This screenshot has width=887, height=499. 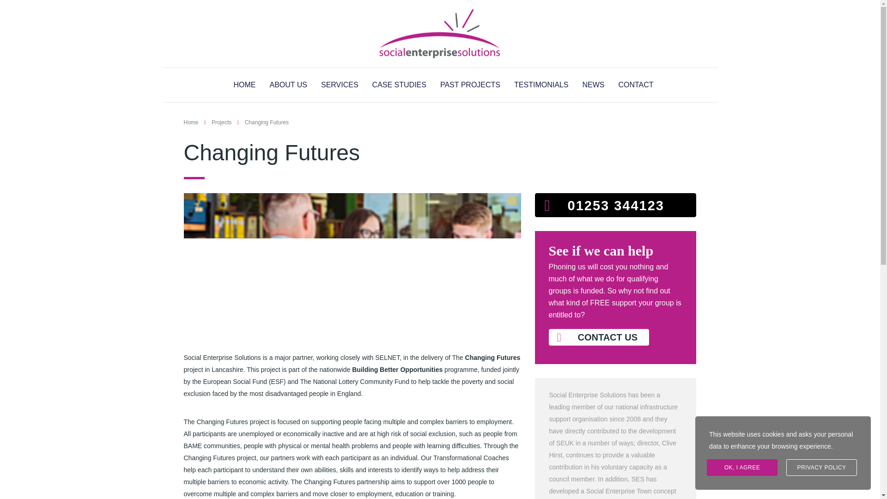 I want to click on OK, I AGREE, so click(x=742, y=468).